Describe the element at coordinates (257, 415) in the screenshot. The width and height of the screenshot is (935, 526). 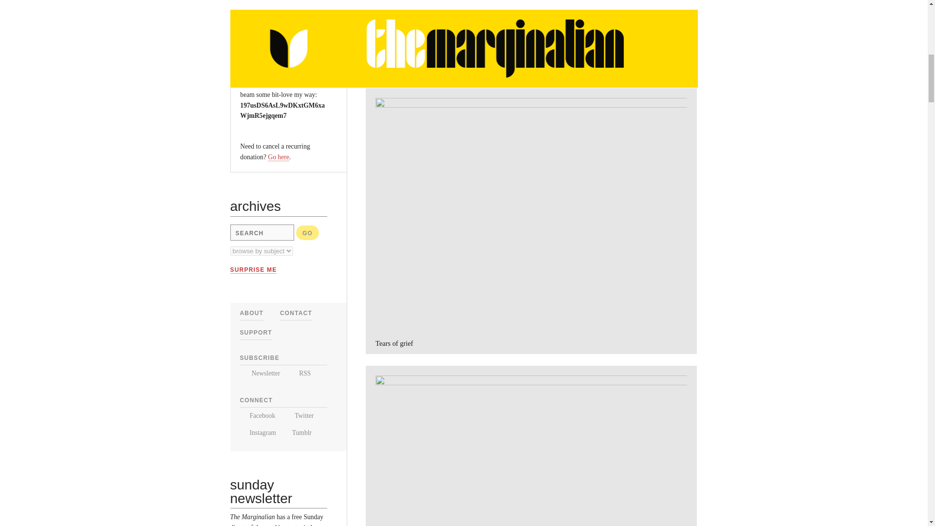
I see `Facebook` at that location.